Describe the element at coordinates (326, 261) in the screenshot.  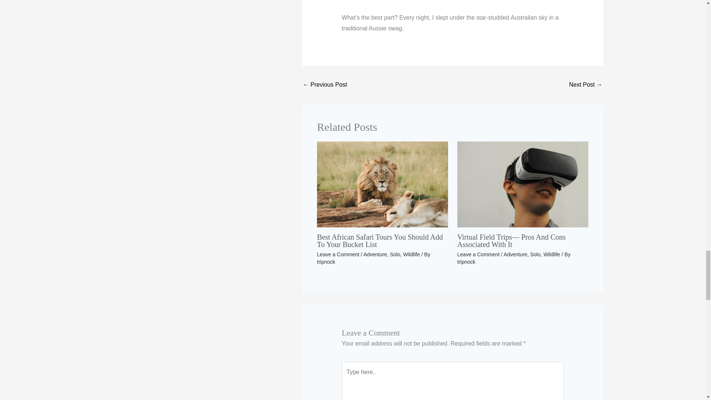
I see `View all posts by tripnock` at that location.